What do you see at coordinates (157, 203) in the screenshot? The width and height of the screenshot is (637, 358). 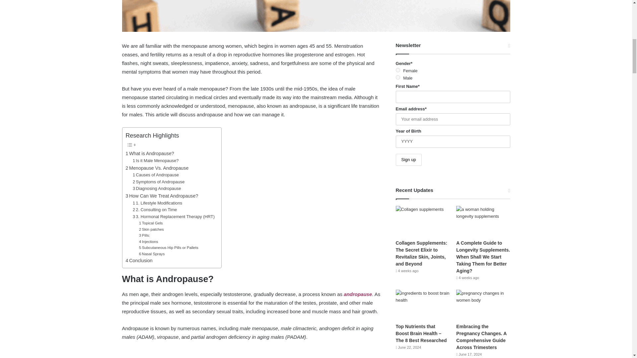 I see `1. Lifestyle Modifications` at bounding box center [157, 203].